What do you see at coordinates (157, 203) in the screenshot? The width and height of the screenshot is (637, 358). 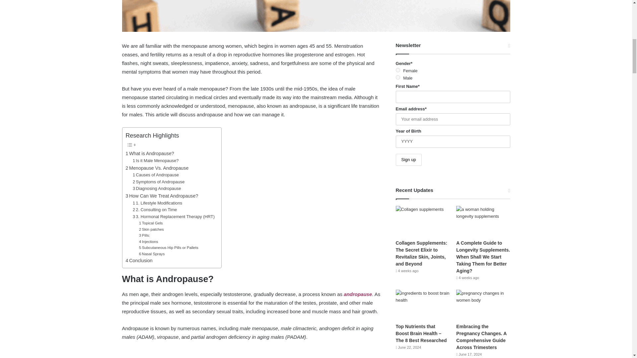 I see `1. Lifestyle Modifications` at bounding box center [157, 203].